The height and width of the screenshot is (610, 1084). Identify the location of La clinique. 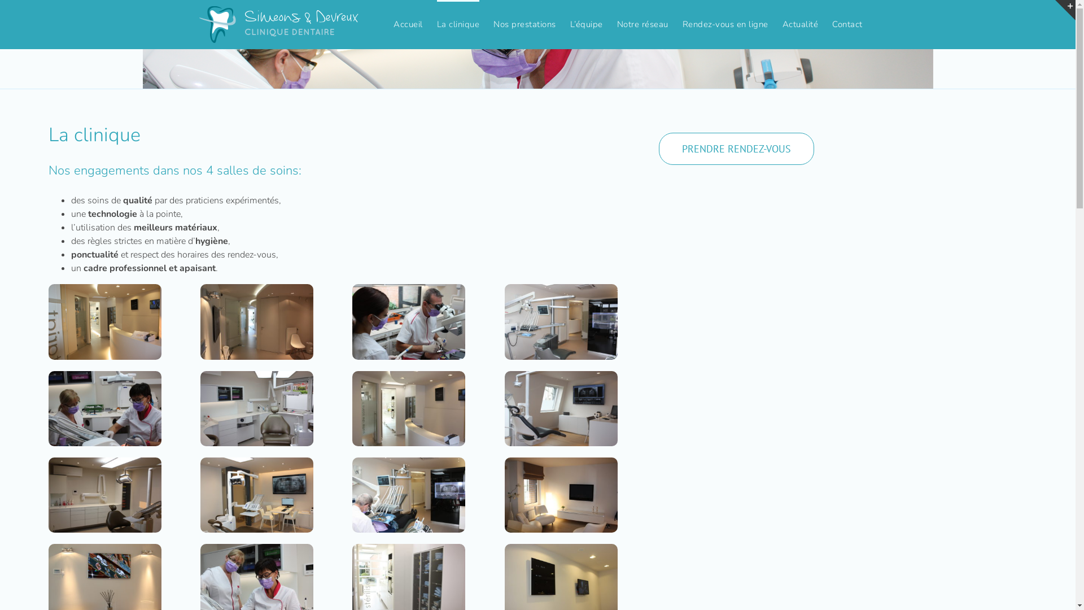
(561, 378).